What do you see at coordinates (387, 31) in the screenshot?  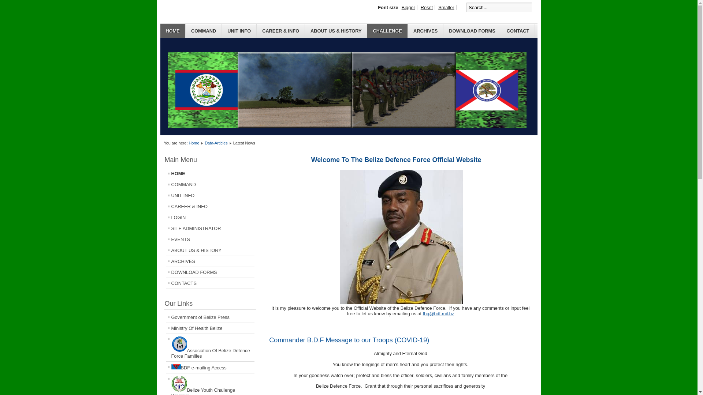 I see `CHALLENGE` at bounding box center [387, 31].